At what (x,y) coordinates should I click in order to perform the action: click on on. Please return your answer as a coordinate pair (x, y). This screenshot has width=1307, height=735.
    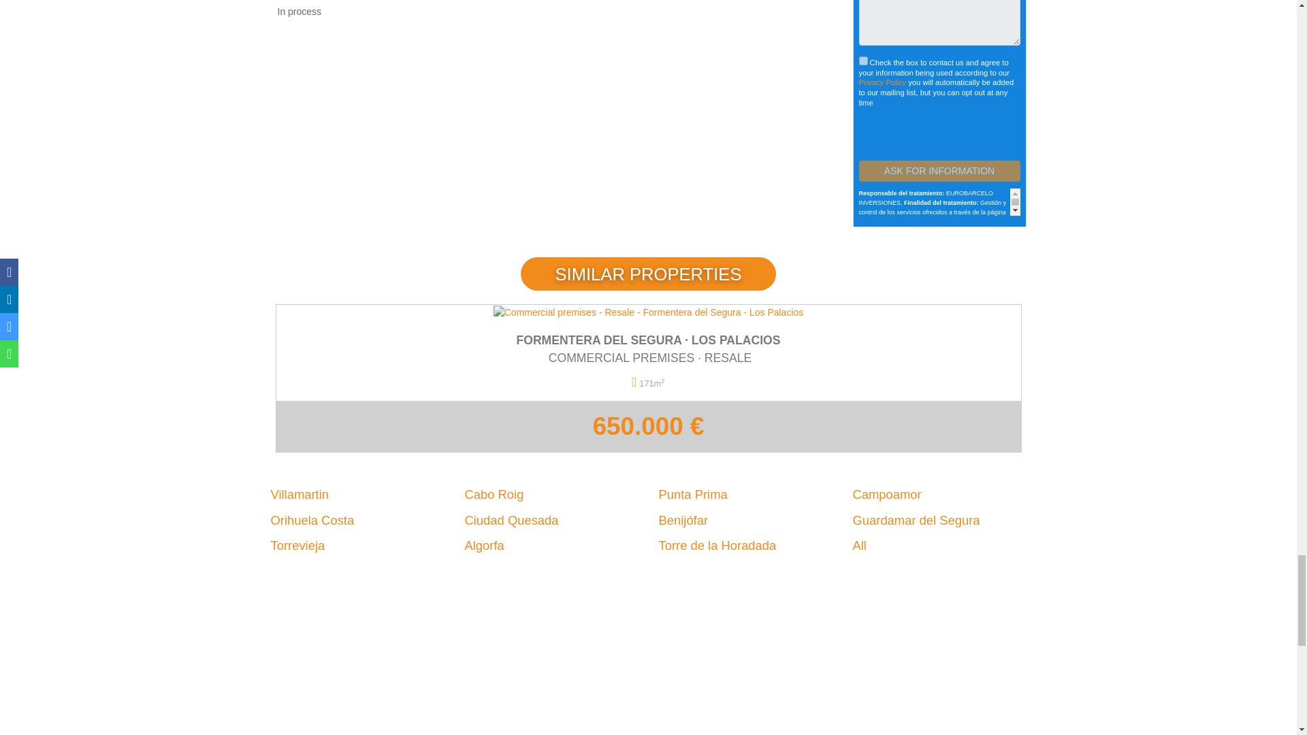
    Looking at the image, I should click on (863, 61).